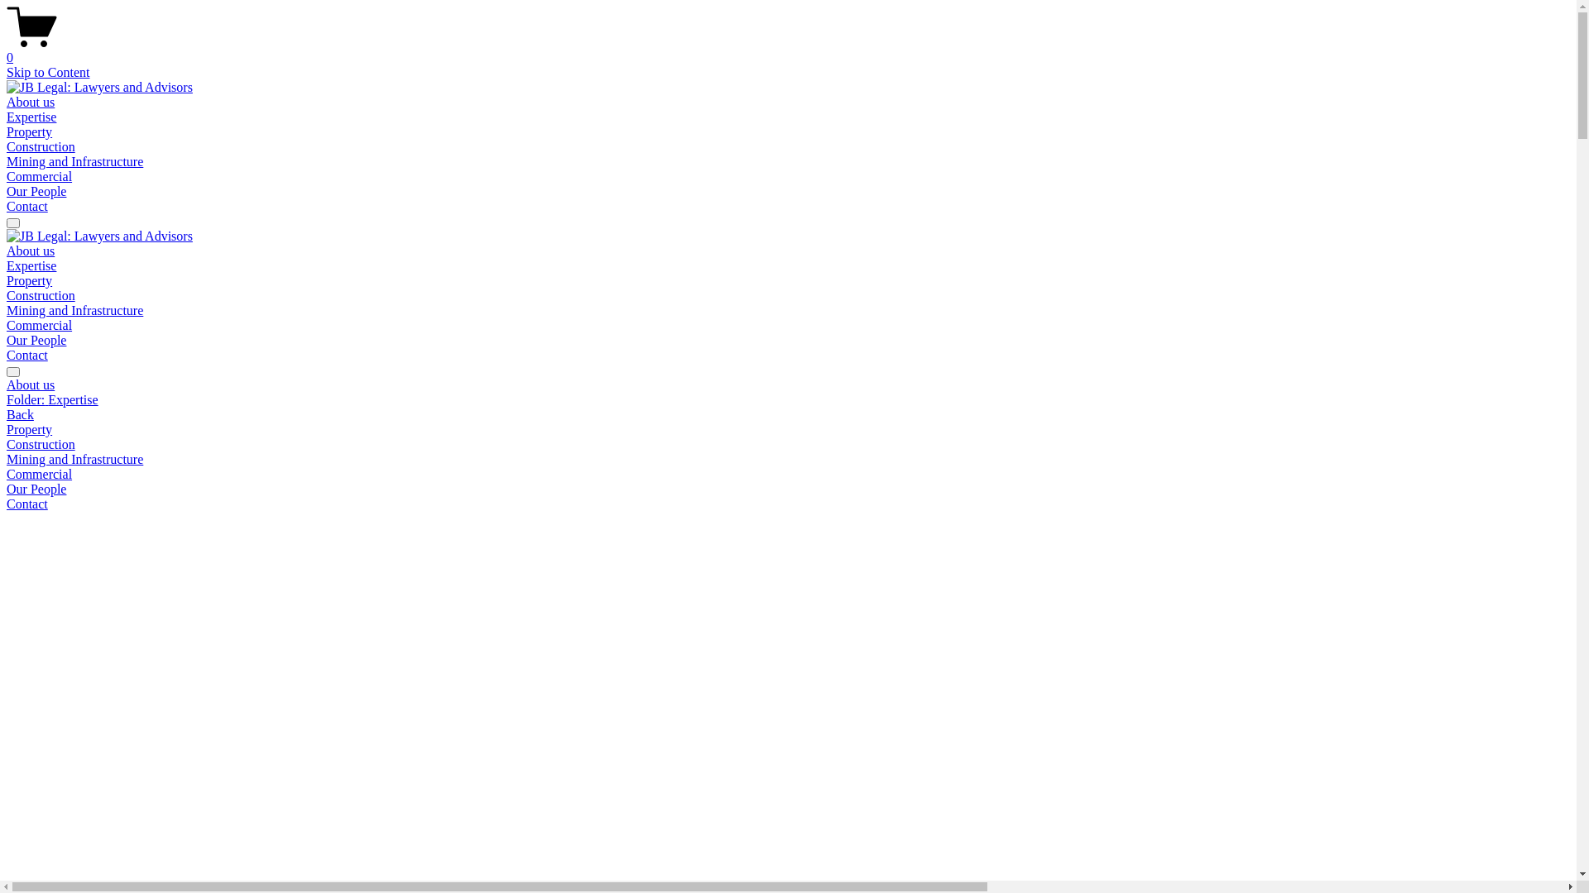 The height and width of the screenshot is (893, 1589). What do you see at coordinates (788, 445) in the screenshot?
I see `Construction` at bounding box center [788, 445].